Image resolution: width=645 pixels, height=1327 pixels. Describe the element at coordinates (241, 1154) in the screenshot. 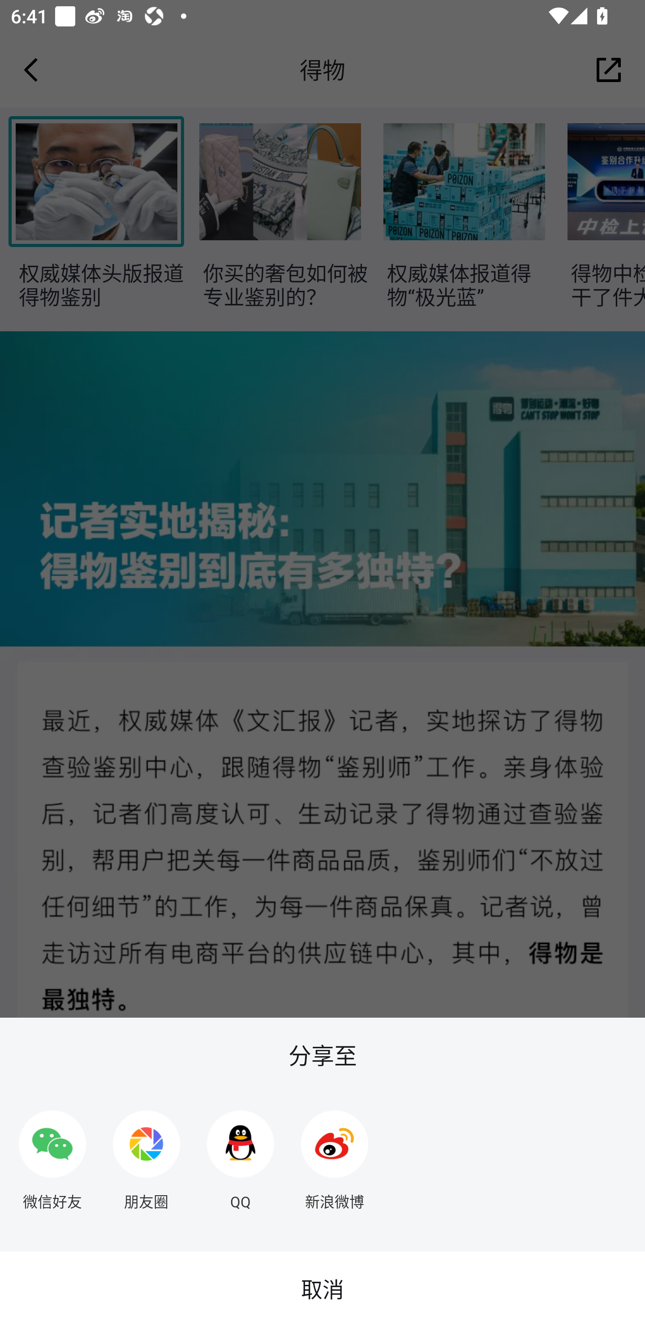

I see `QQ` at that location.